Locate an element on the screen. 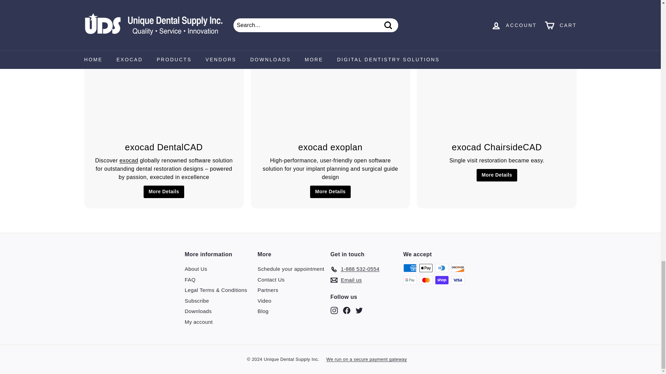  Visa is located at coordinates (457, 280).